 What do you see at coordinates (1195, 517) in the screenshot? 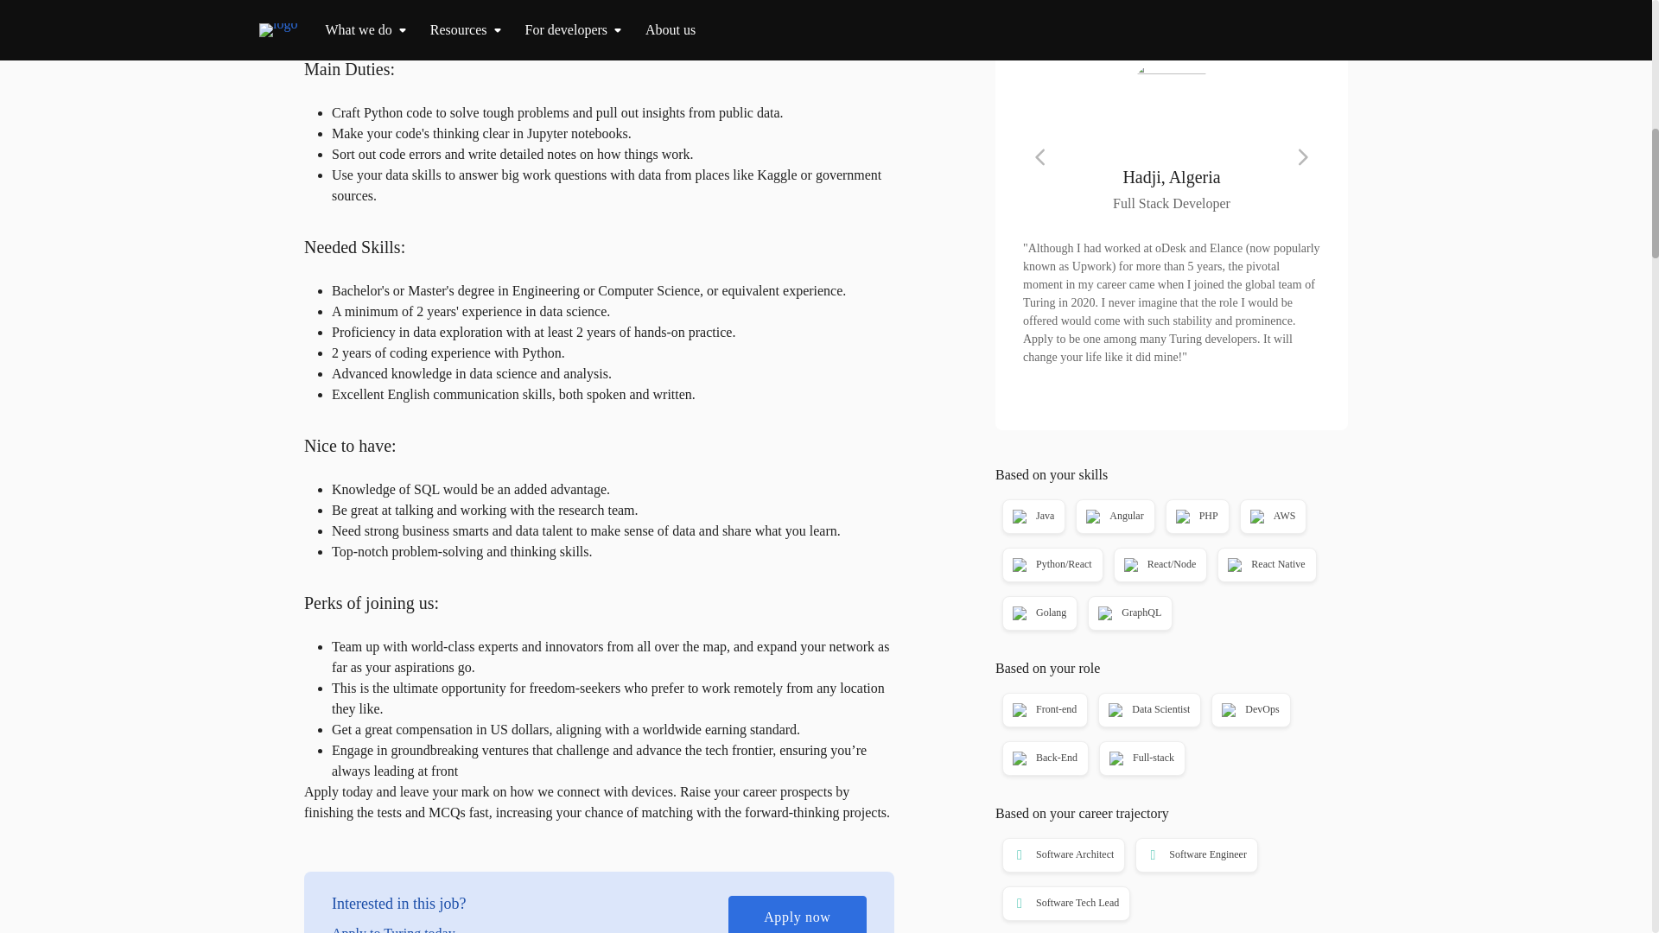
I see `PHP` at bounding box center [1195, 517].